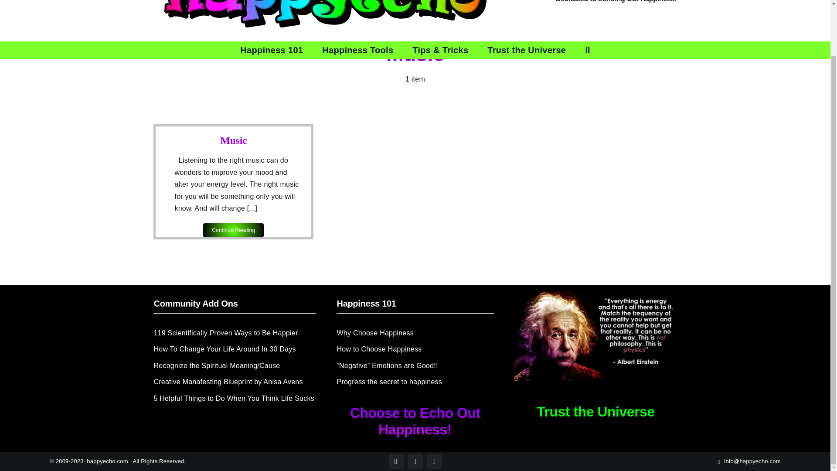 The image size is (837, 471). What do you see at coordinates (234, 382) in the screenshot?
I see `Creative Manafesting Blueprint by Anisa Avens` at bounding box center [234, 382].